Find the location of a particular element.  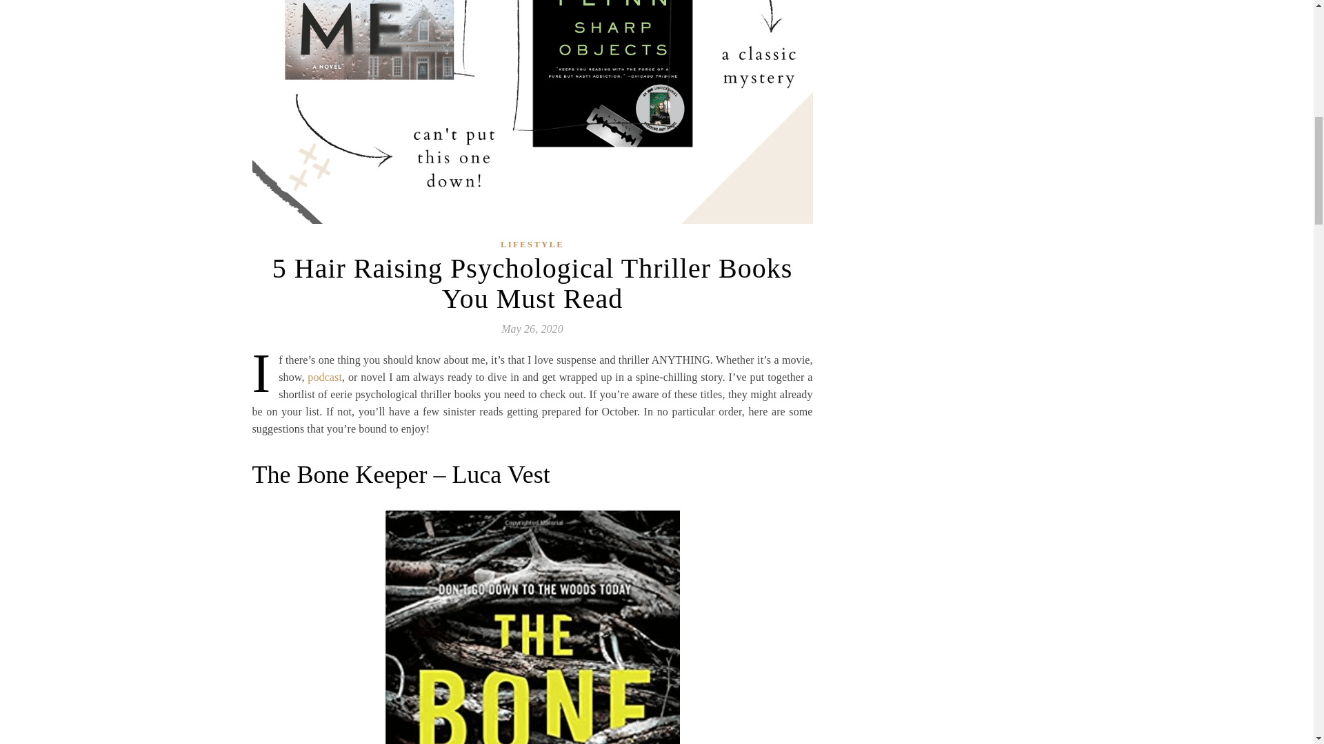

LIFESTYLE is located at coordinates (532, 244).